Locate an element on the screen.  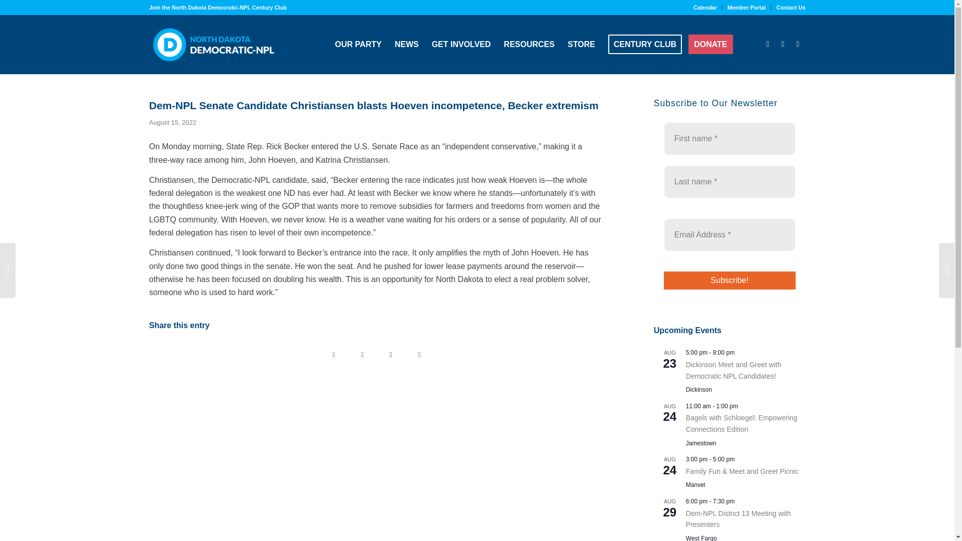
RESOURCES is located at coordinates (529, 44).